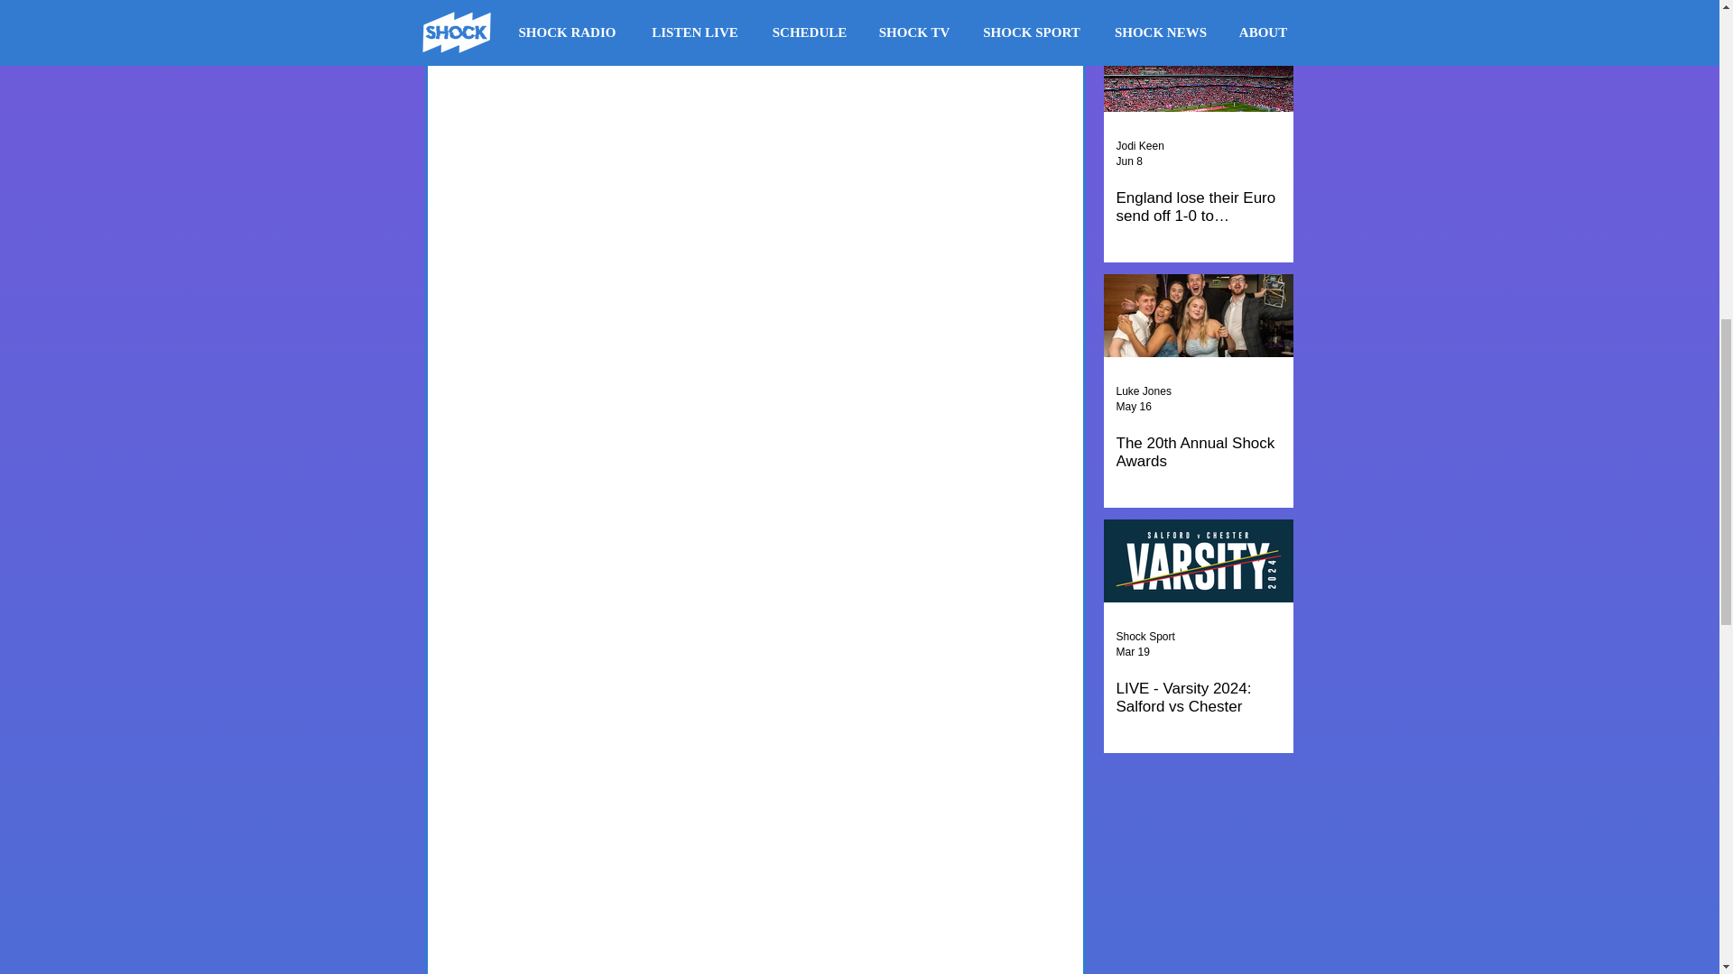  I want to click on England lose their Euro send off 1-0 to Unqualified Iceland, so click(1198, 207).